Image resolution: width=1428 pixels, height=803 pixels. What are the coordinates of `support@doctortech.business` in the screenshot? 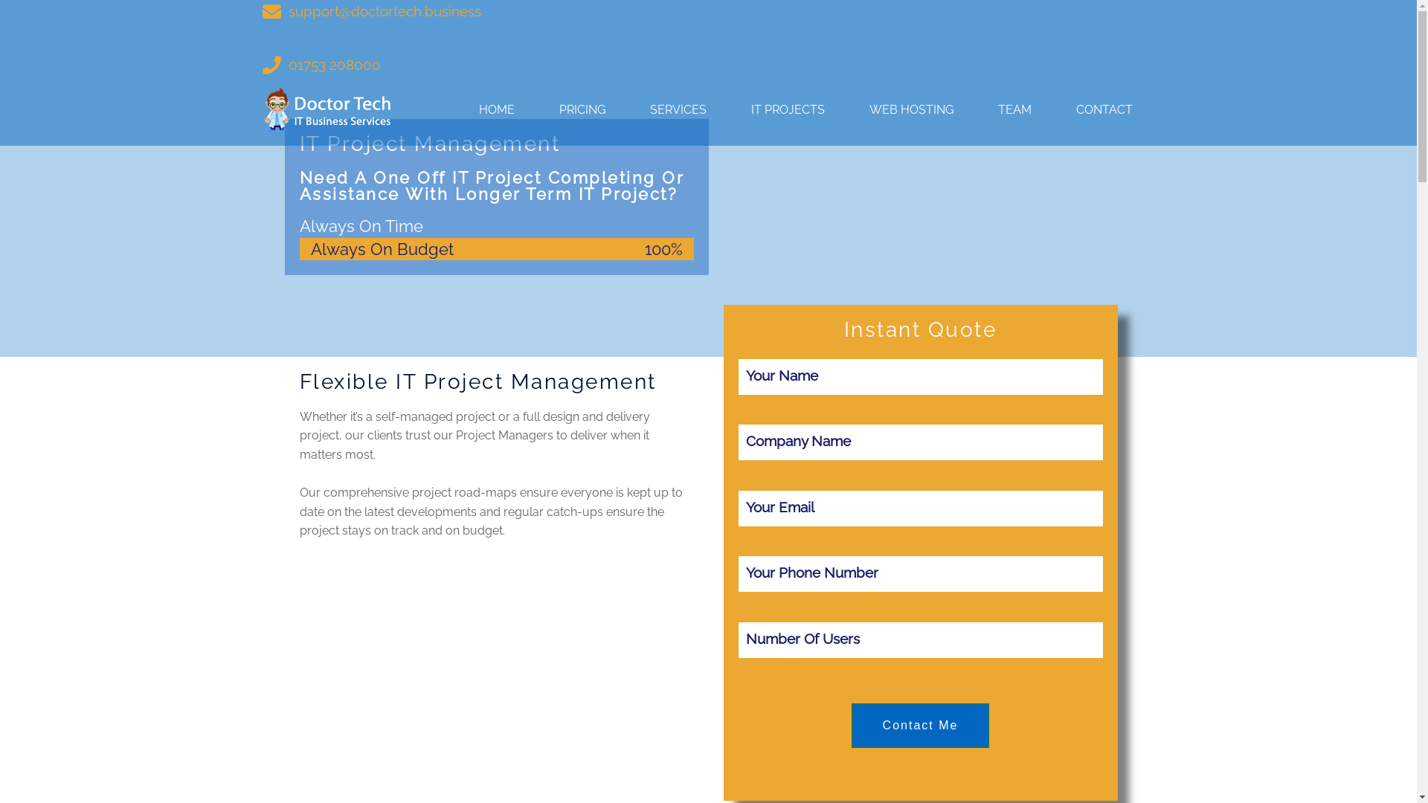 It's located at (371, 10).